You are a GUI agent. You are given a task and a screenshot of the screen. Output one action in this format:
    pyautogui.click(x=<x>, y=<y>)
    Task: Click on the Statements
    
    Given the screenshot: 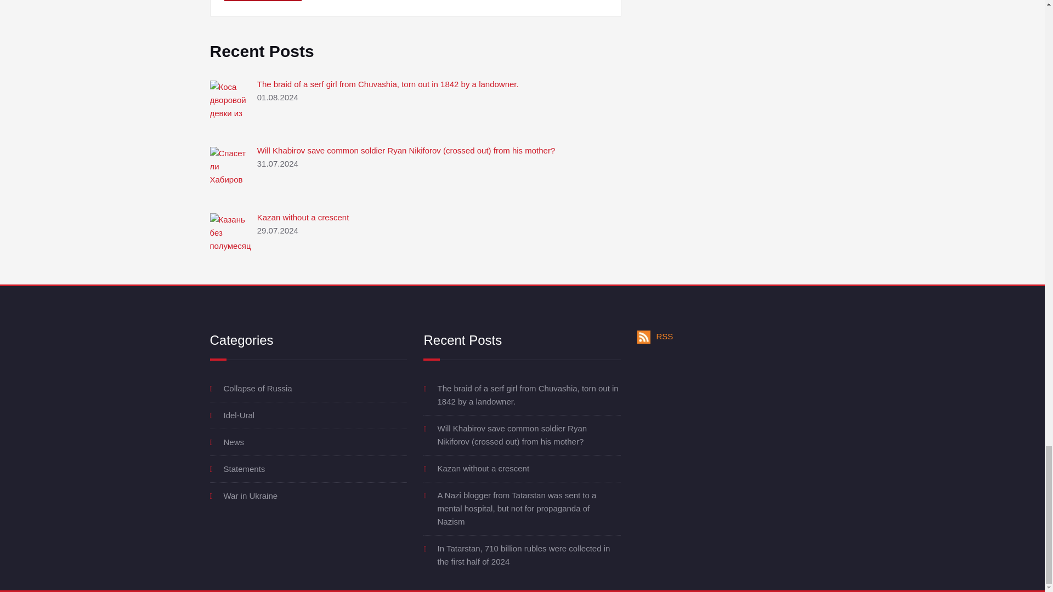 What is the action you would take?
    pyautogui.click(x=244, y=469)
    